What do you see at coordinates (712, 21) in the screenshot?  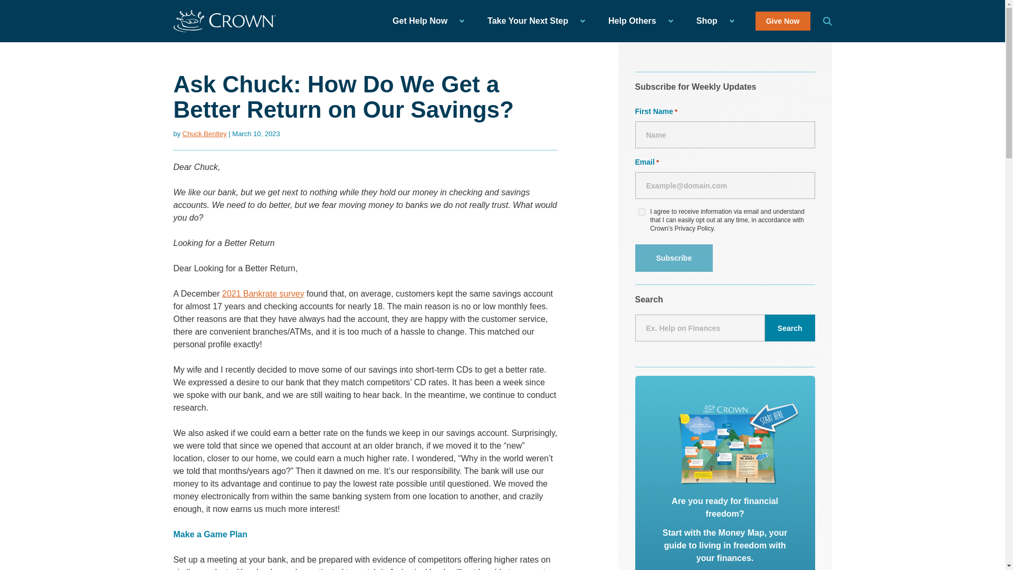 I see `Shop` at bounding box center [712, 21].